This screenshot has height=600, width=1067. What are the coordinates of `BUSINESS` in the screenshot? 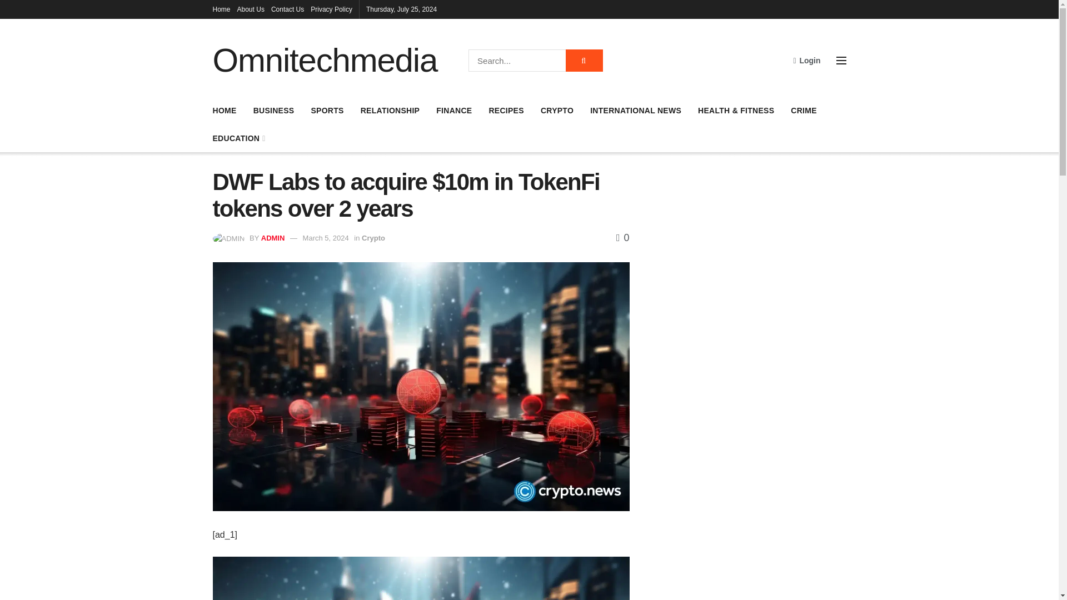 It's located at (273, 110).